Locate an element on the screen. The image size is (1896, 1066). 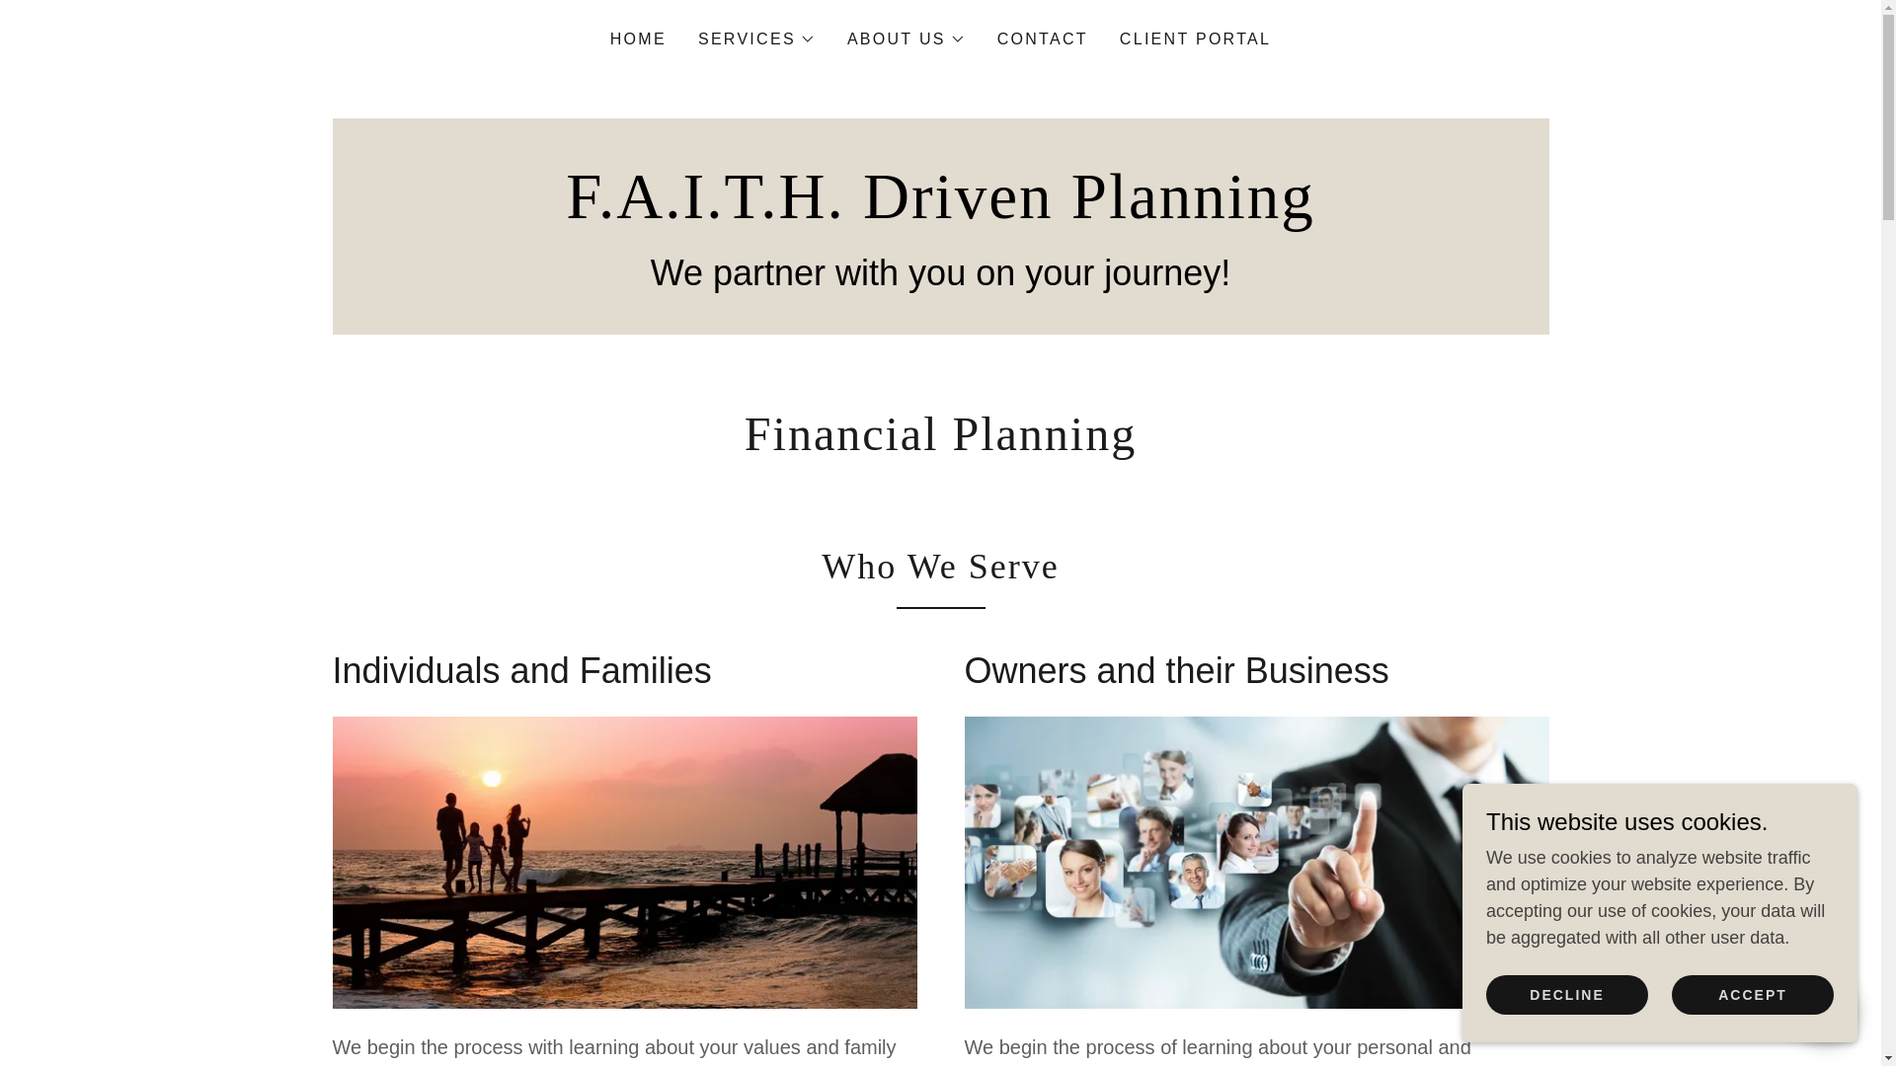
ABOUT US is located at coordinates (907, 39).